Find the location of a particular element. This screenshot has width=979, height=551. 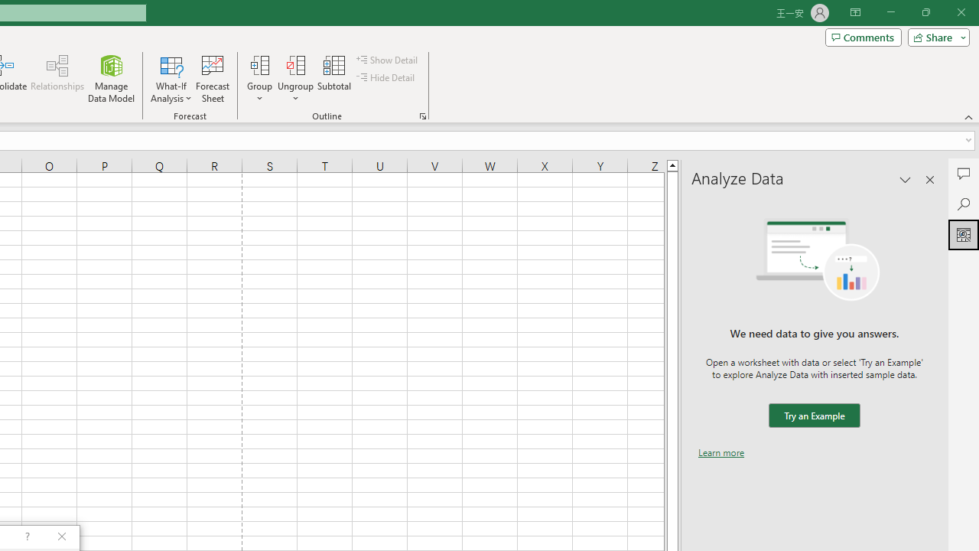

Relationships is located at coordinates (57, 78).